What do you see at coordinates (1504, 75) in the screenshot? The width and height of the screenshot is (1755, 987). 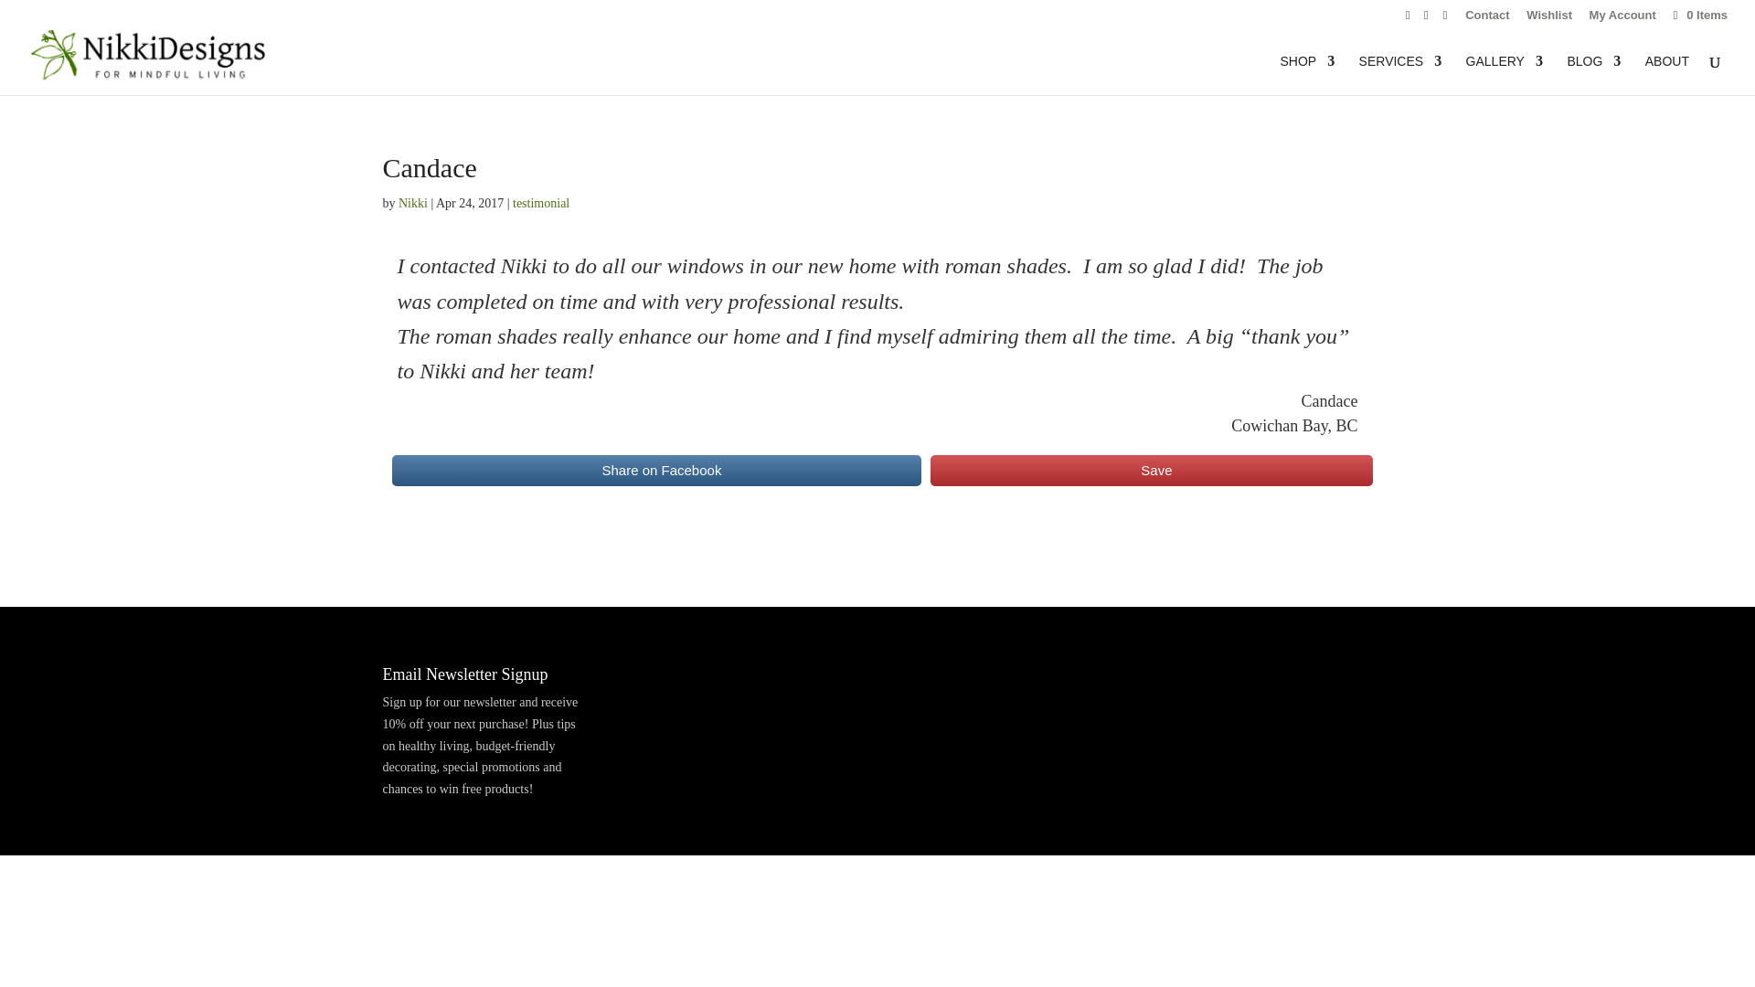 I see `GALLERY` at bounding box center [1504, 75].